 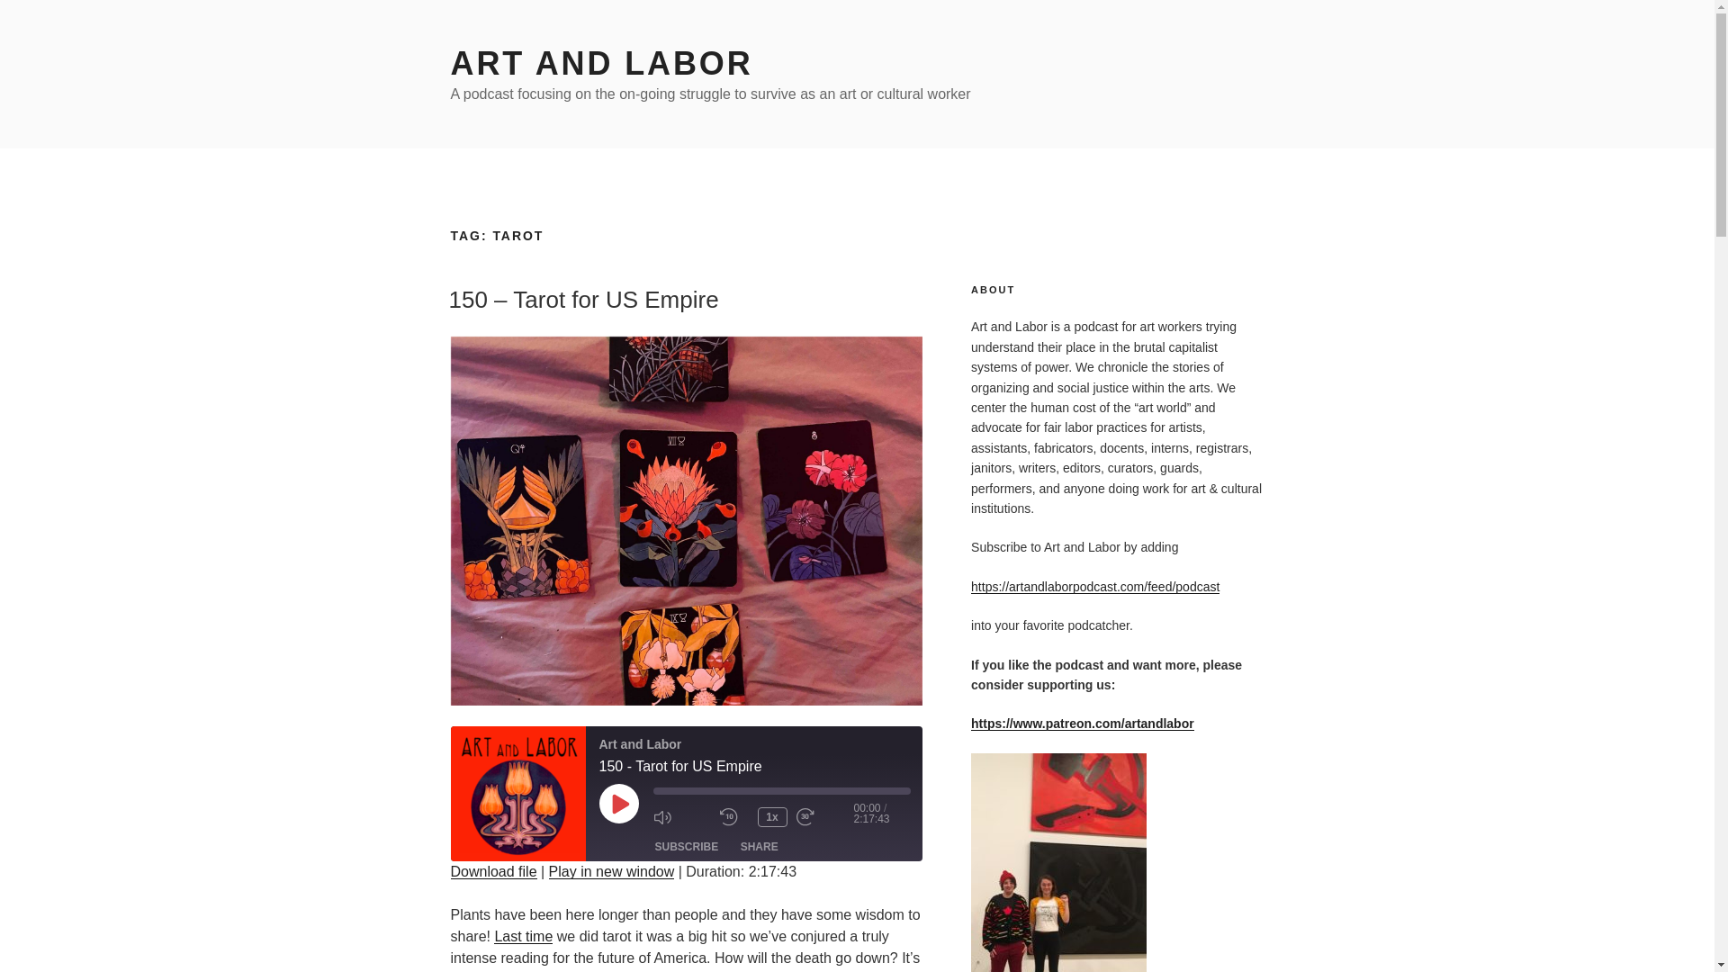 What do you see at coordinates (517, 793) in the screenshot?
I see `Art and Labor` at bounding box center [517, 793].